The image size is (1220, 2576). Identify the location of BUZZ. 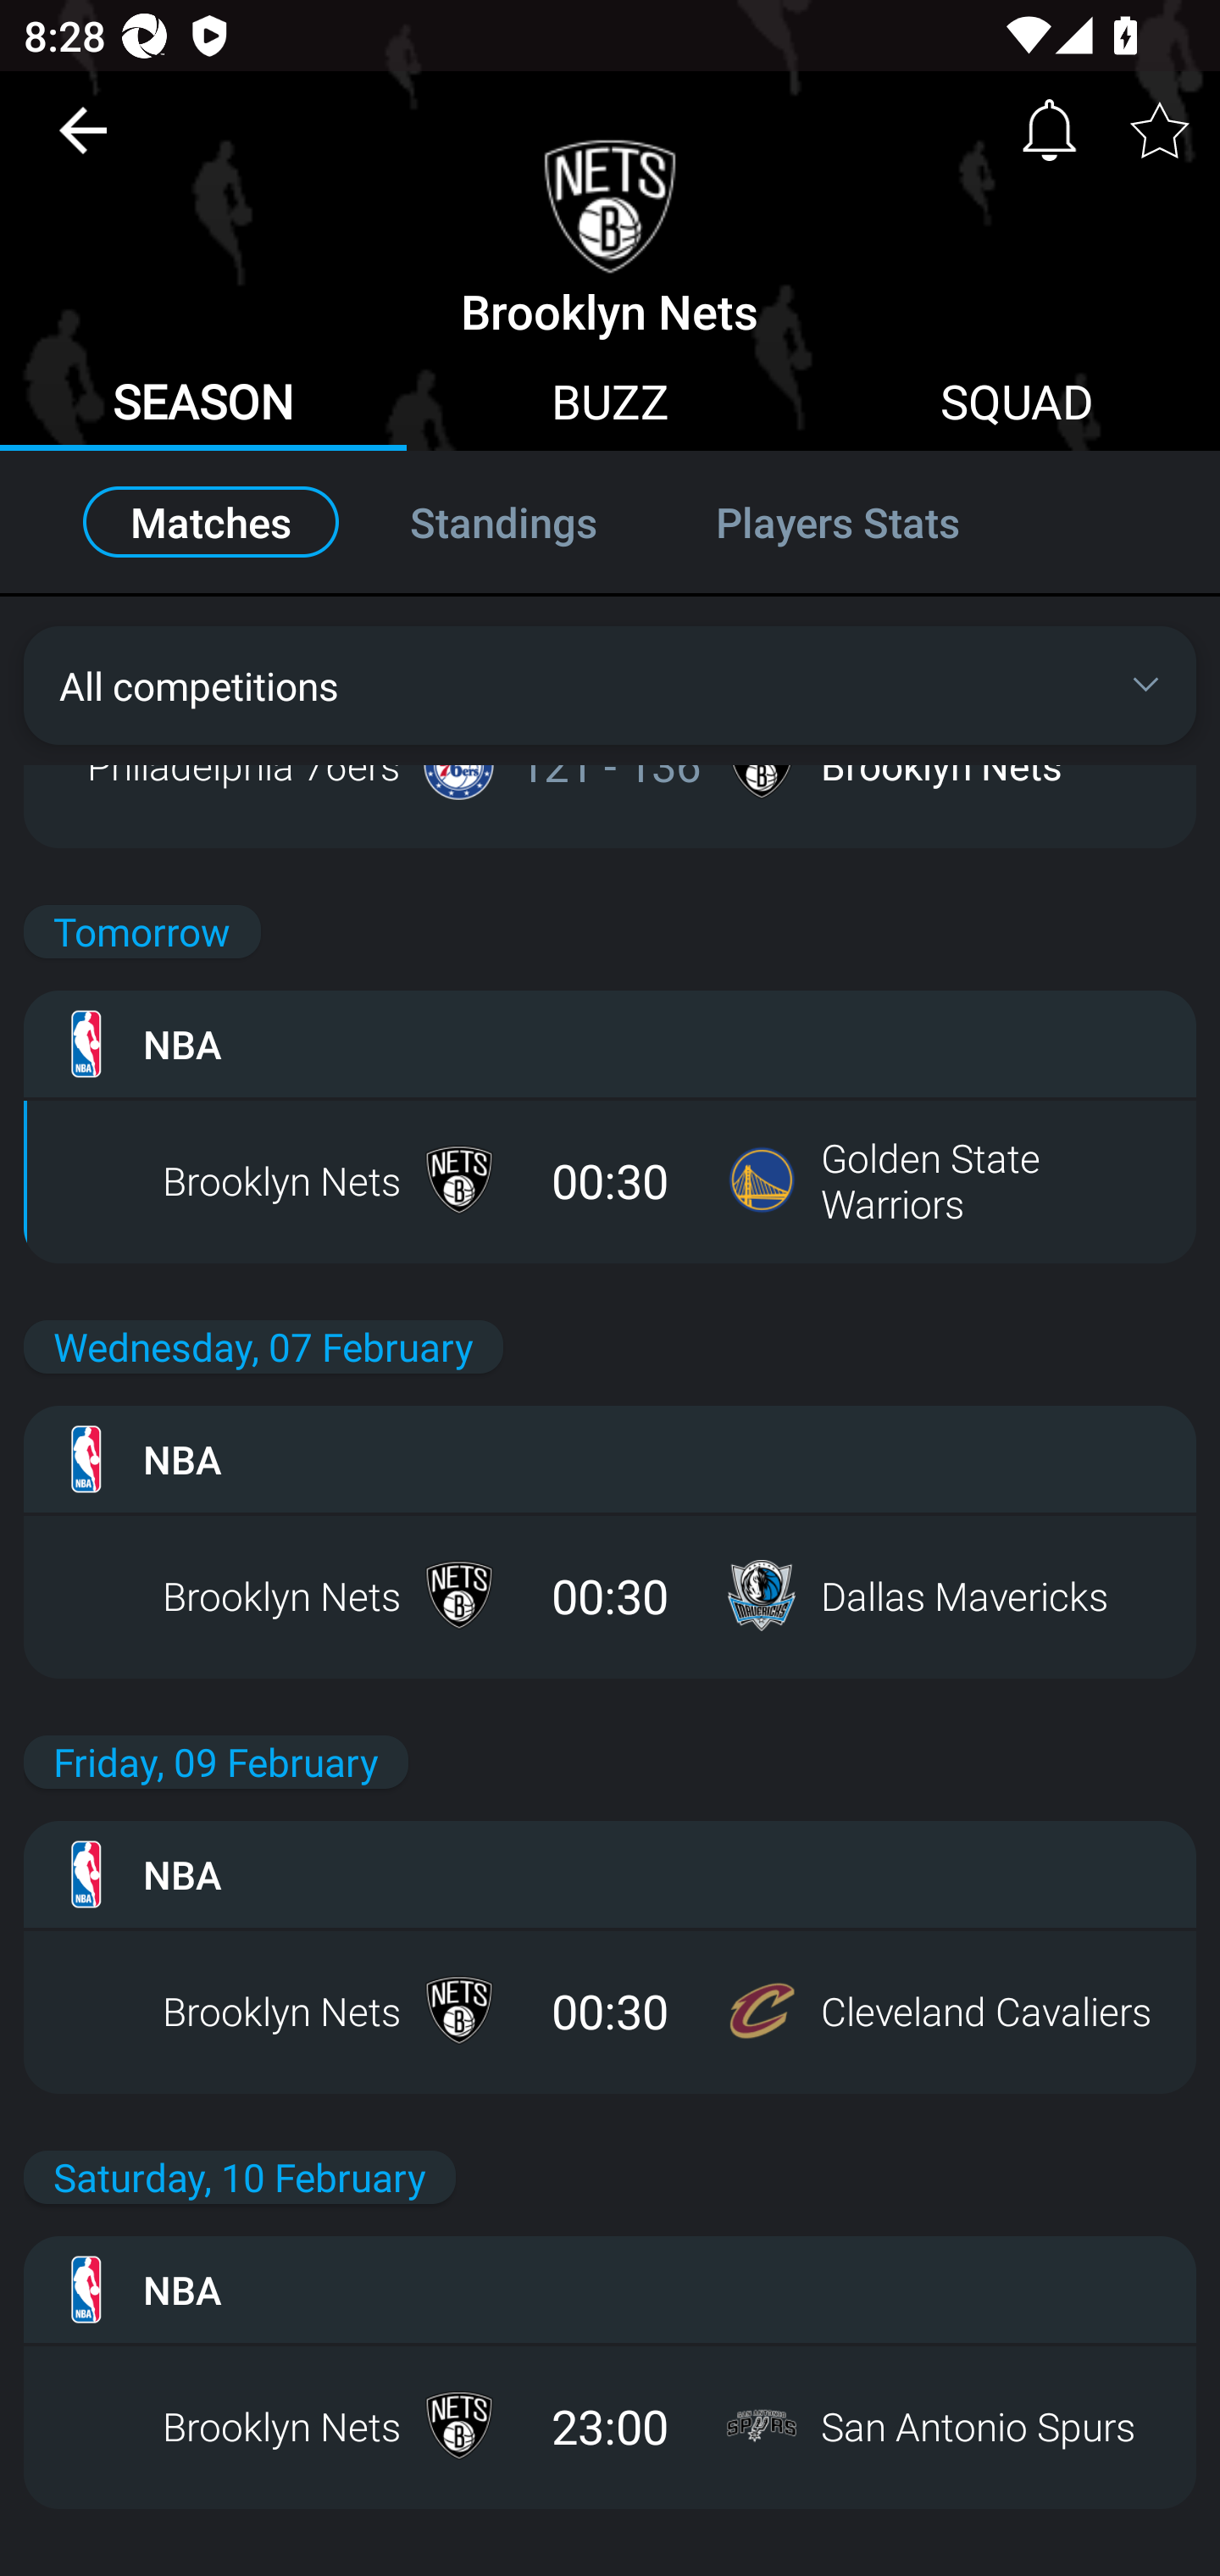
(610, 405).